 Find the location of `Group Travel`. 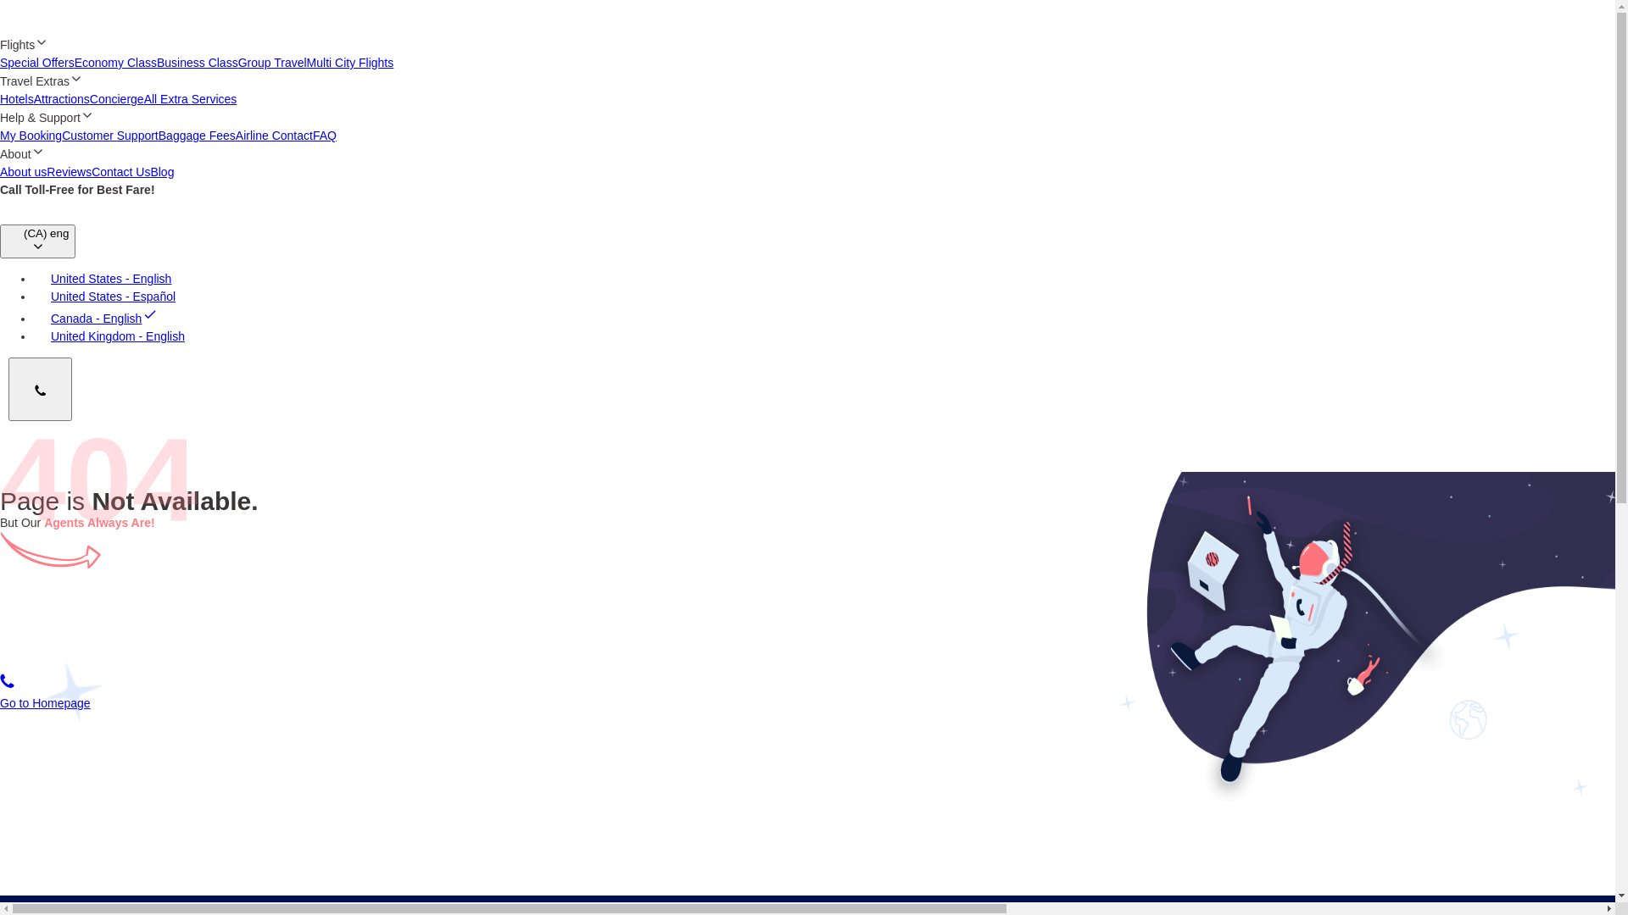

Group Travel is located at coordinates (273, 63).